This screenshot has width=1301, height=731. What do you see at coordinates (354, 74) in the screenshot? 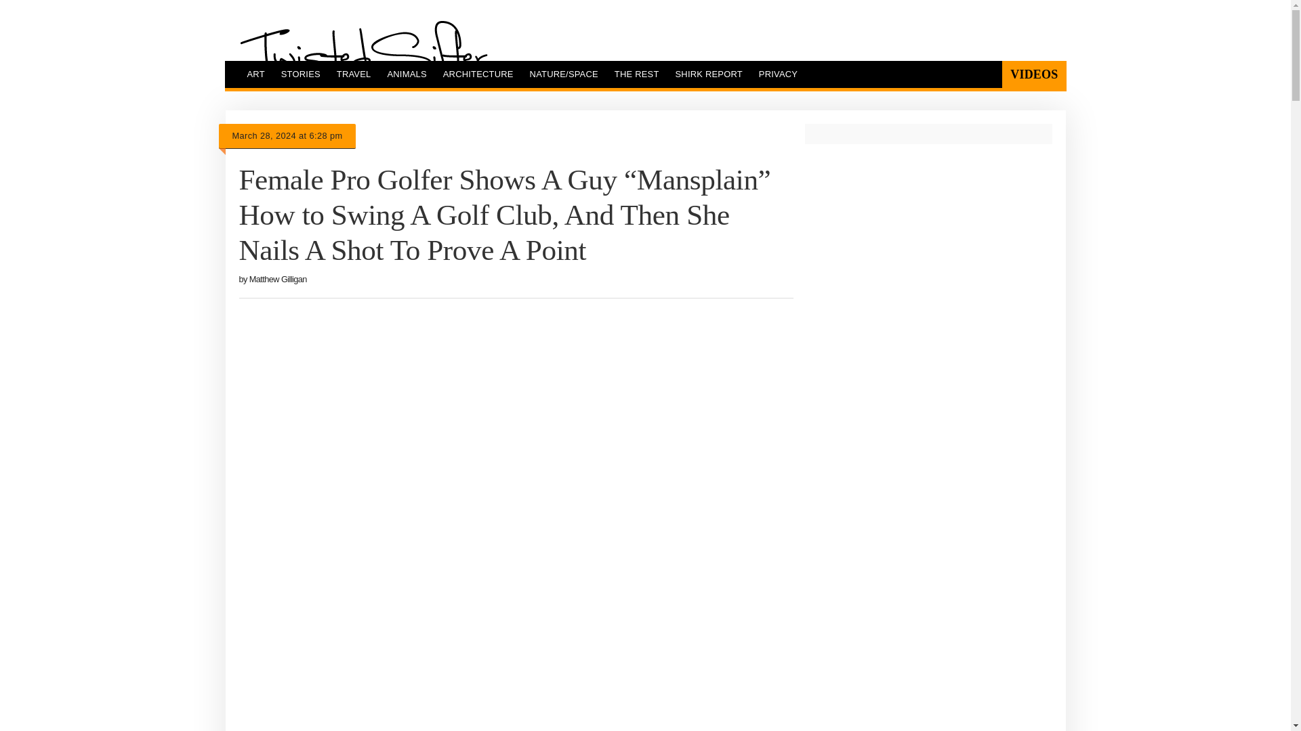
I see `TRAVEL` at bounding box center [354, 74].